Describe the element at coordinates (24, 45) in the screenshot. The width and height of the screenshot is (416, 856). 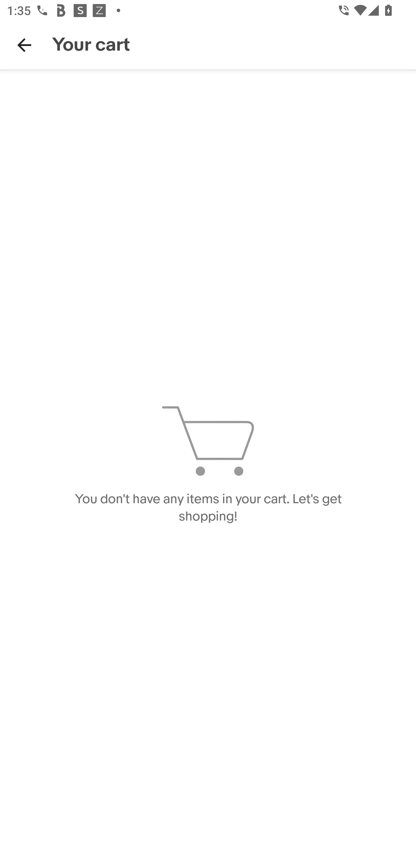
I see `Navigate up` at that location.